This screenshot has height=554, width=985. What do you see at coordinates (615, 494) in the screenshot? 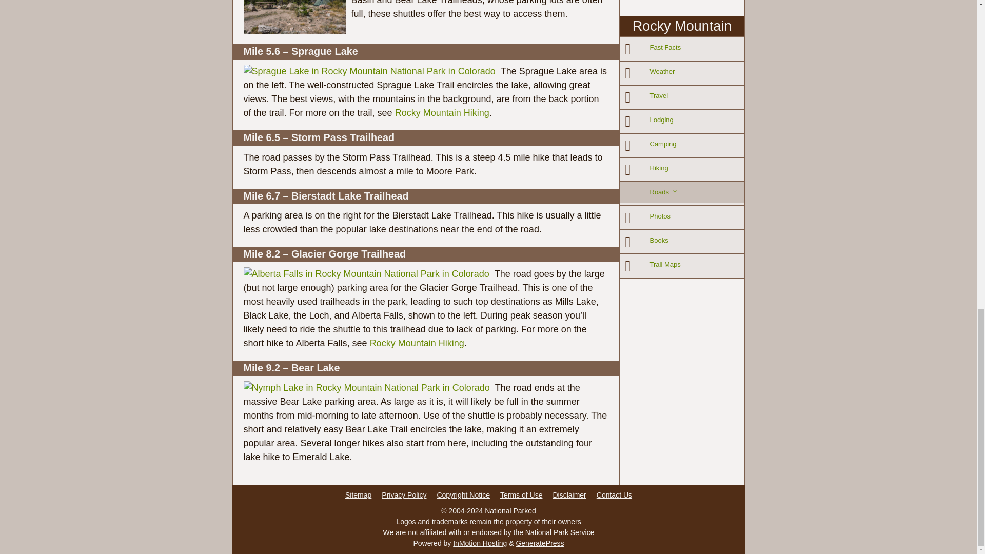
I see `Contact Us` at bounding box center [615, 494].